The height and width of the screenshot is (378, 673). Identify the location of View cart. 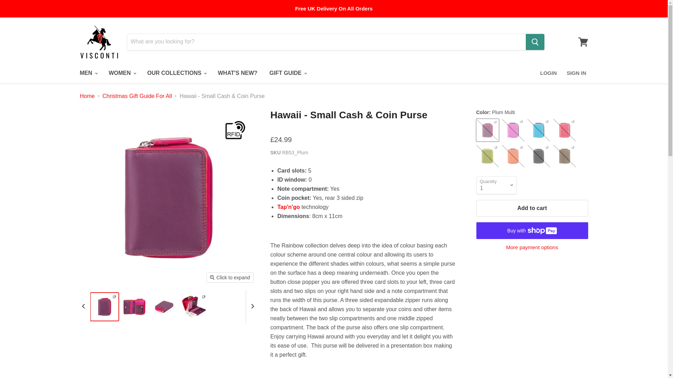
(583, 41).